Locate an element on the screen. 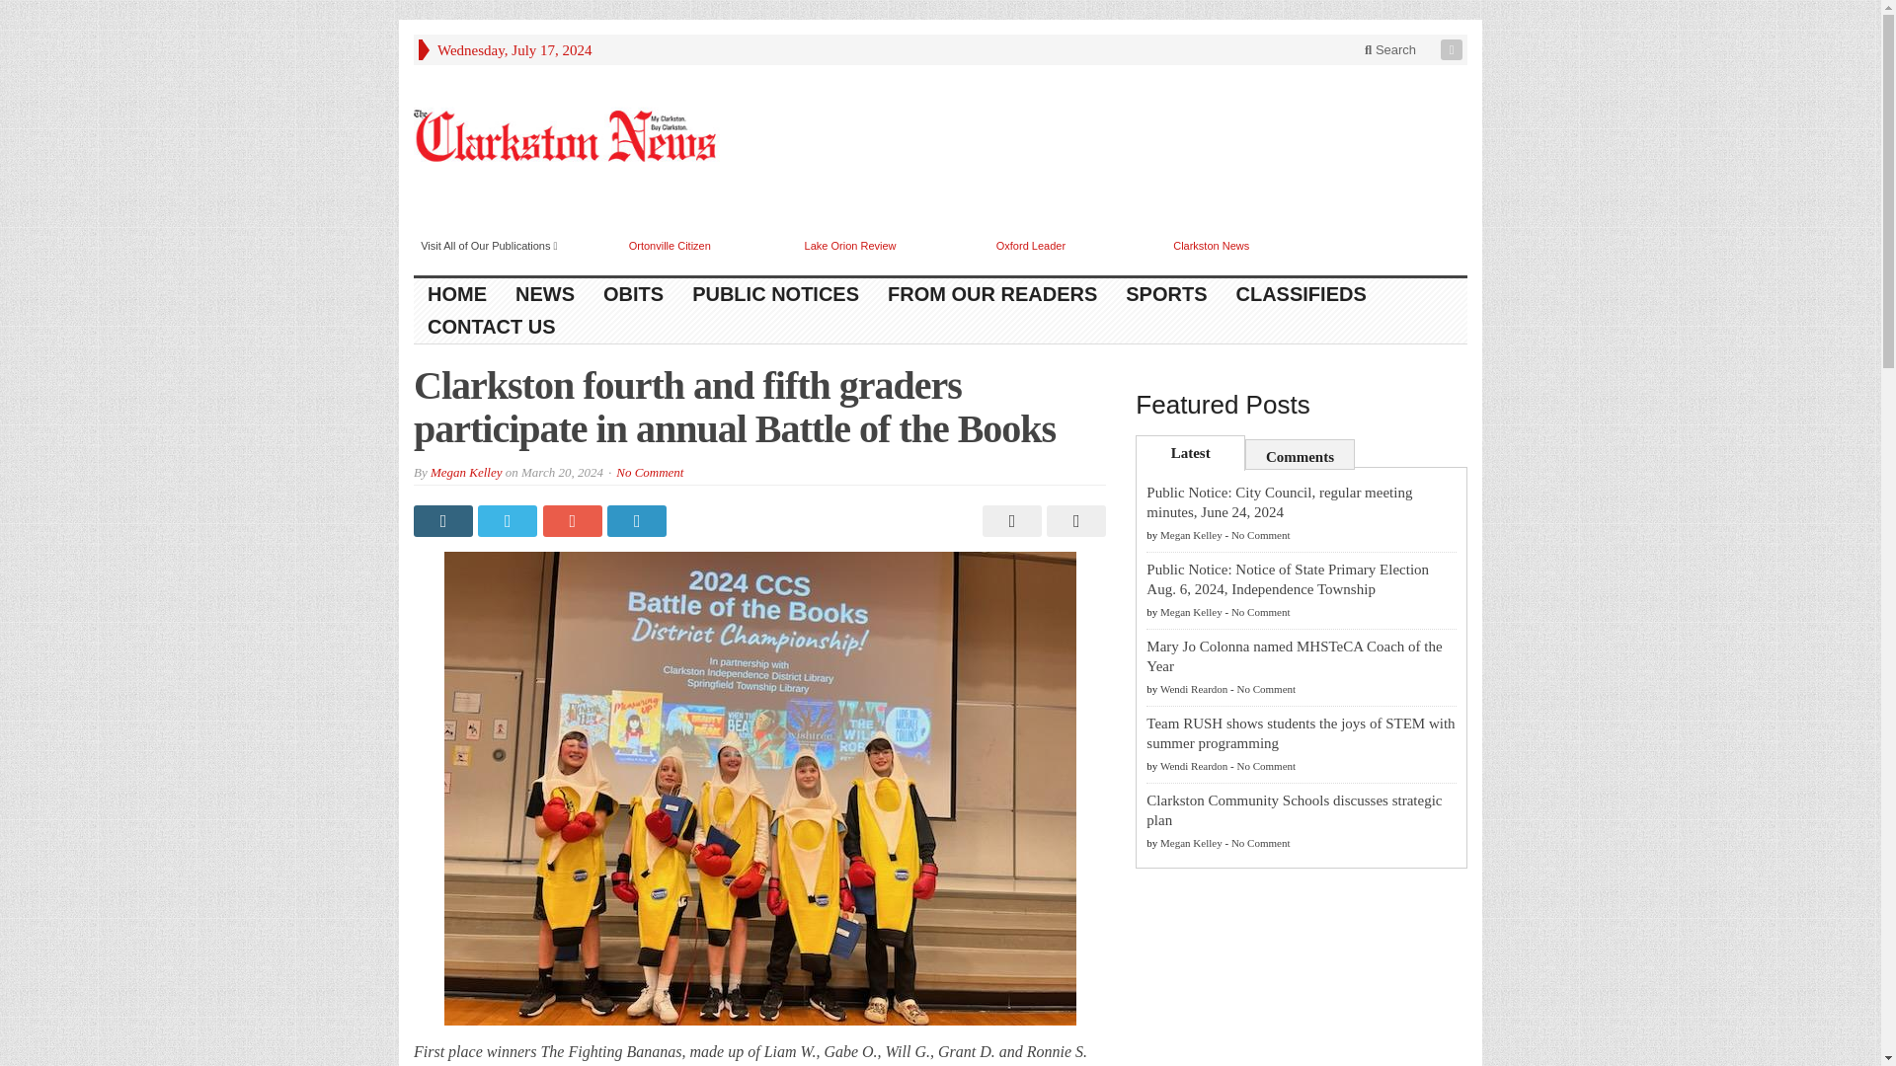 The height and width of the screenshot is (1066, 1896). Serving Clarkston Michigan is located at coordinates (567, 135).